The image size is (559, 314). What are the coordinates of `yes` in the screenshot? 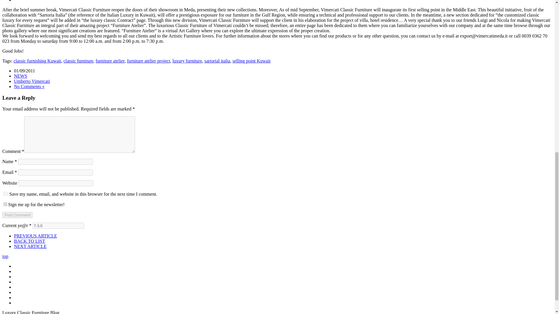 It's located at (5, 194).